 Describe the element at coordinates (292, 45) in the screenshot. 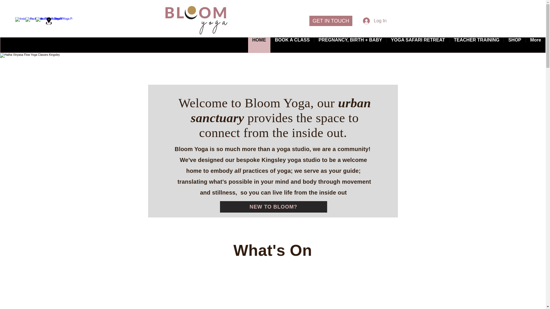

I see `BOOK A CLASS` at that location.